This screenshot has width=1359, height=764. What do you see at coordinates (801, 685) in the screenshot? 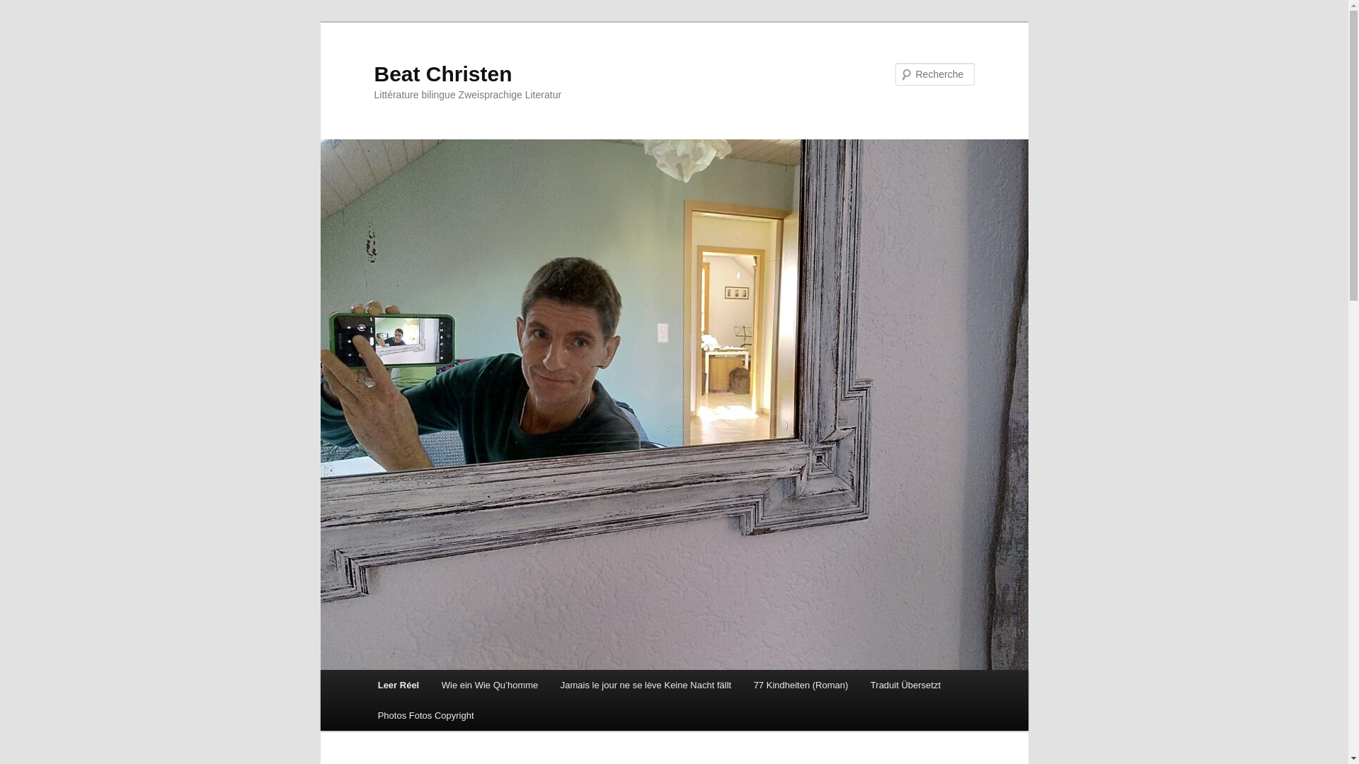
I see `77 Kindheiten (Roman)` at bounding box center [801, 685].